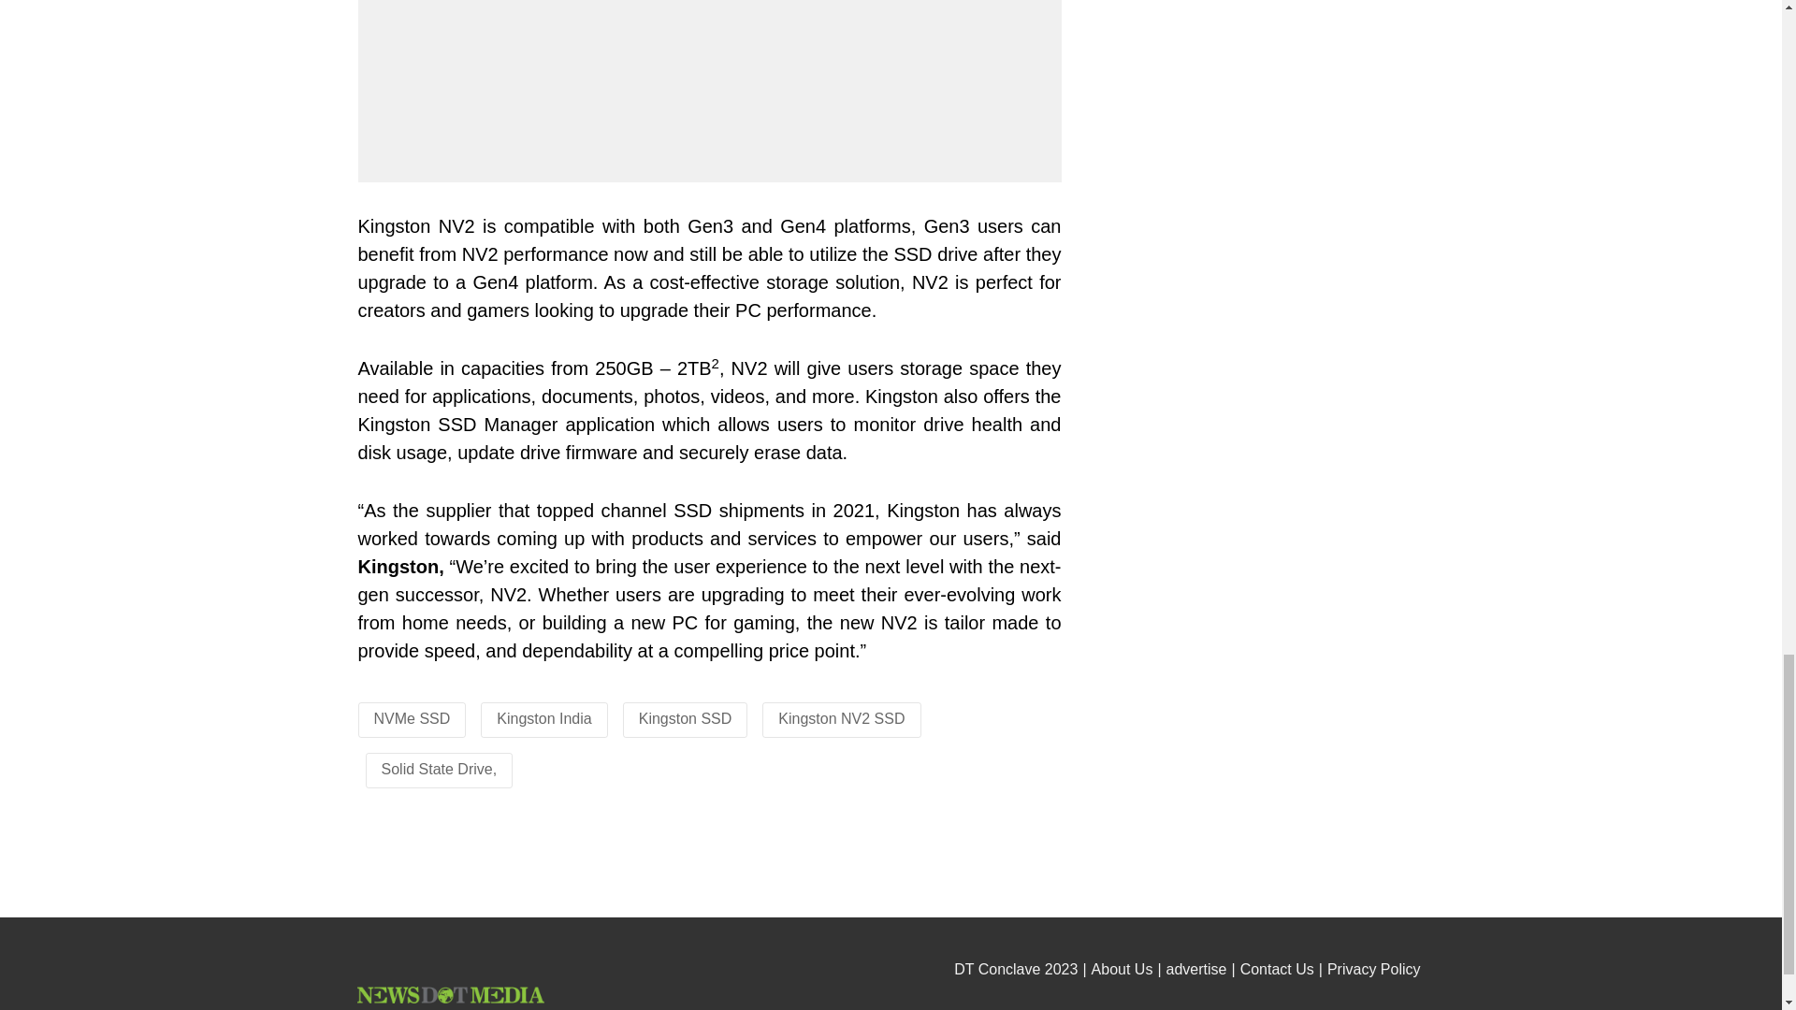 The image size is (1796, 1010). What do you see at coordinates (1253, 135) in the screenshot?
I see `3rd party ad content` at bounding box center [1253, 135].